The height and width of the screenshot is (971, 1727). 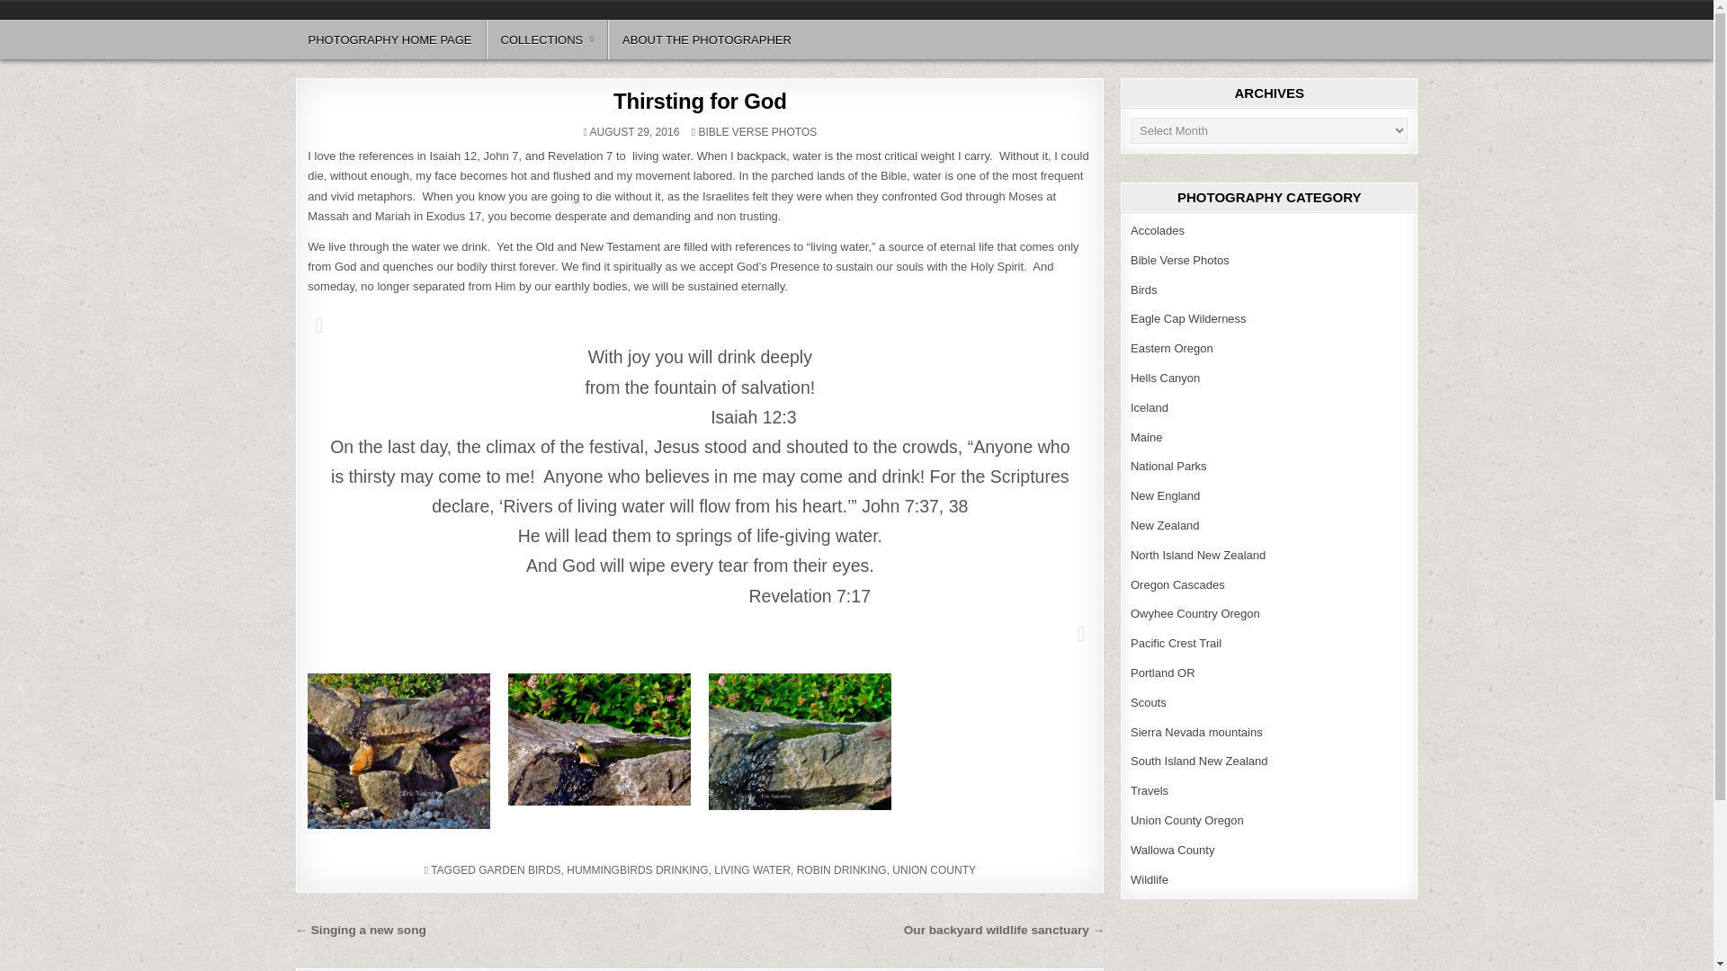 What do you see at coordinates (705, 40) in the screenshot?
I see `ABOUT THE PHOTOGRAPHER` at bounding box center [705, 40].